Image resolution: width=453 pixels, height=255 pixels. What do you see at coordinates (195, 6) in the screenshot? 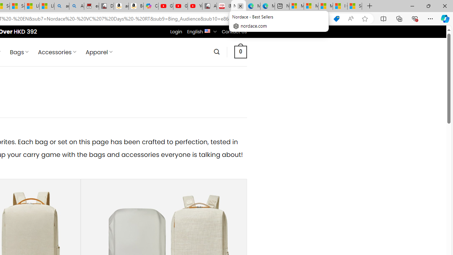
I see `YouTube Kids - An App Created for Kids to Explore Content` at bounding box center [195, 6].